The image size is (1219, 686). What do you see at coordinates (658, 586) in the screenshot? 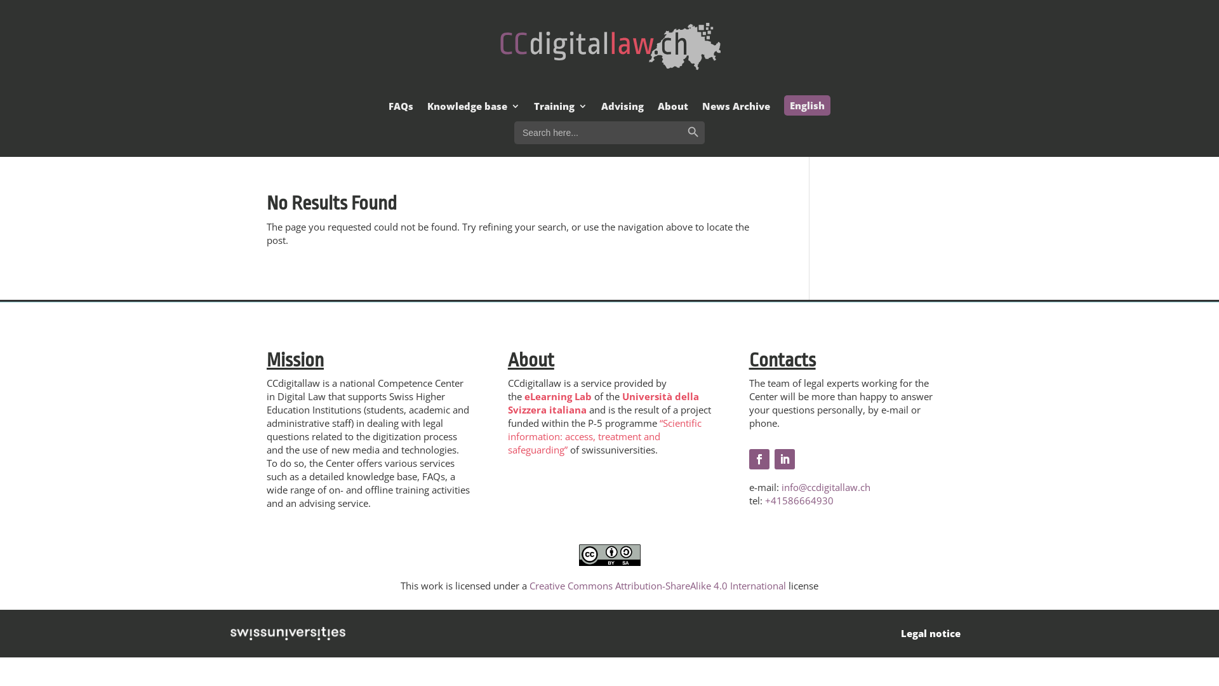
I see `Creative Commons Attribution-ShareAlike 4.0 International` at bounding box center [658, 586].